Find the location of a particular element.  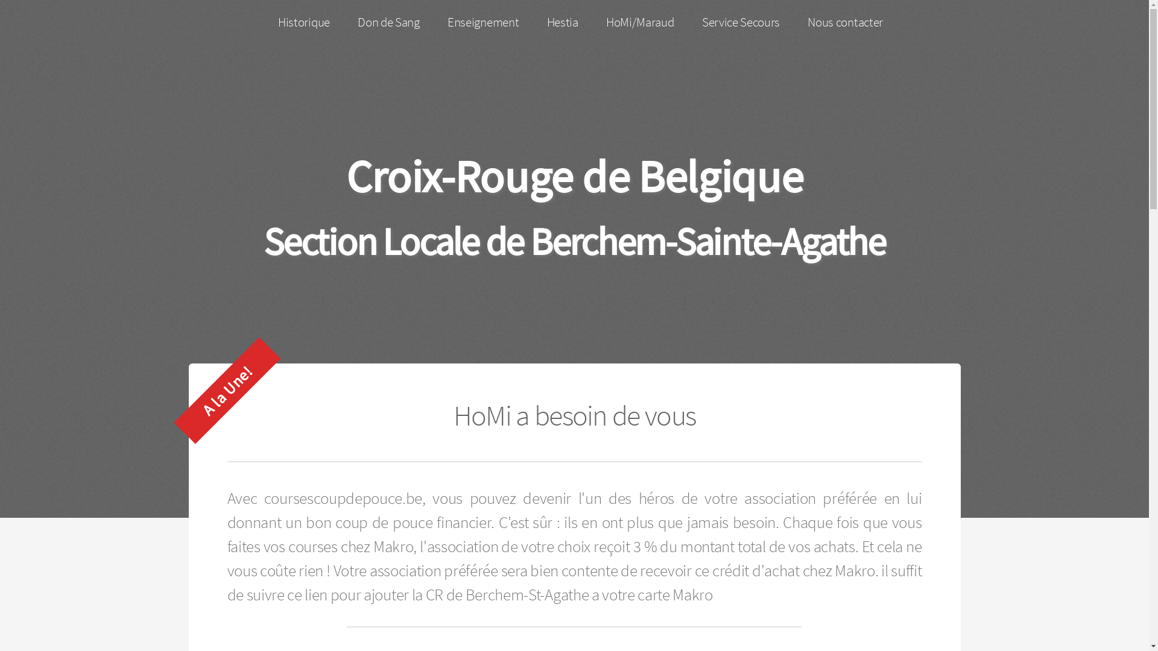

Don de Sang is located at coordinates (388, 23).